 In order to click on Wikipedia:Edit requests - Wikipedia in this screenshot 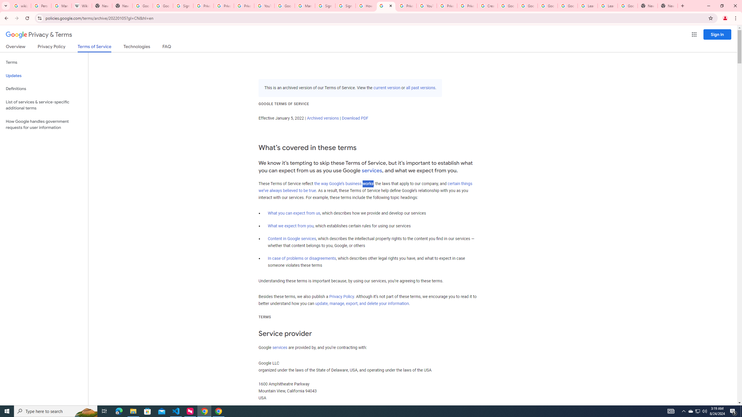, I will do `click(82, 6)`.